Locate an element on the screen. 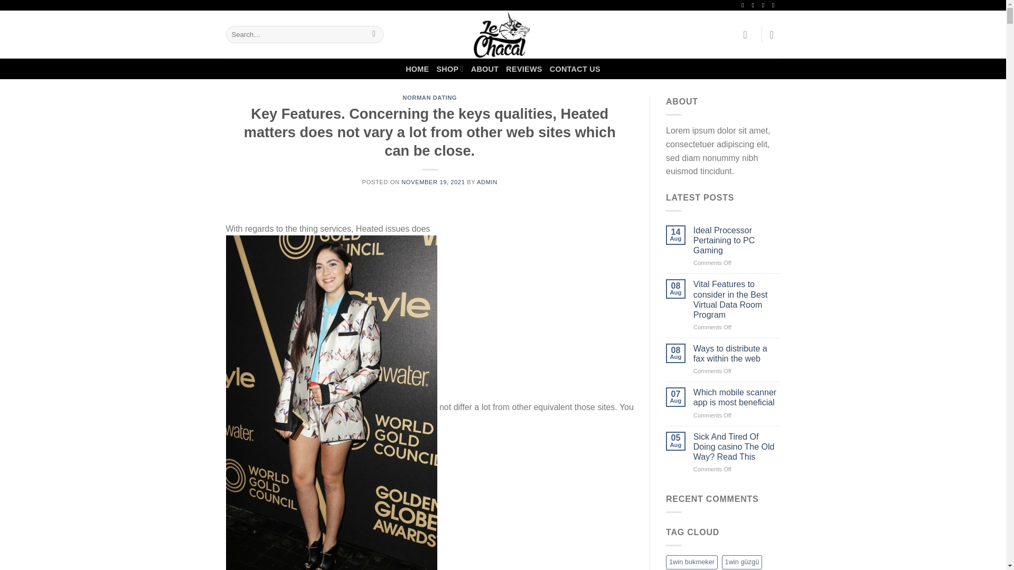 The width and height of the screenshot is (1014, 570). Follow on Twitter is located at coordinates (765, 5).